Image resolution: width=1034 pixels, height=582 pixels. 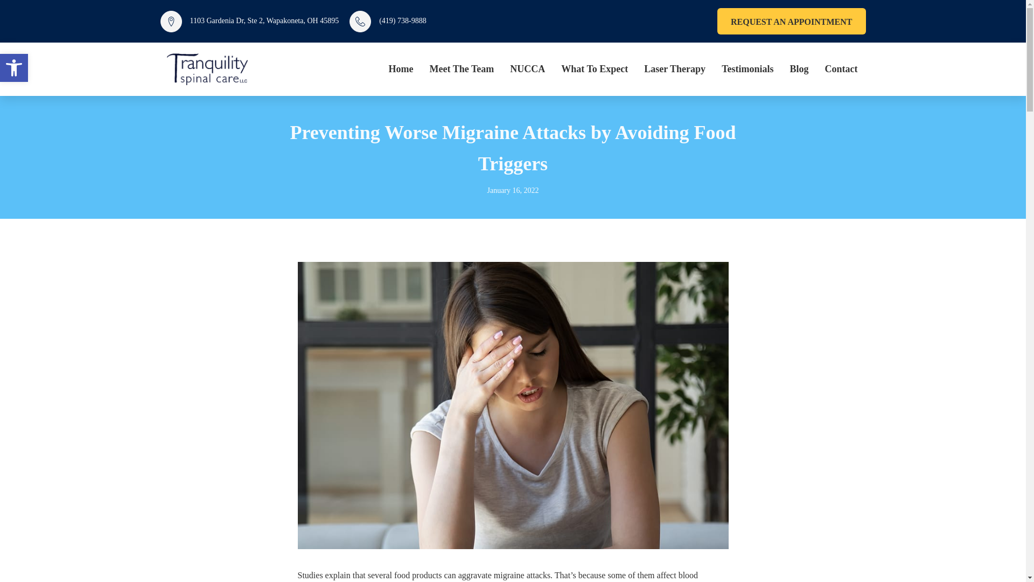 I want to click on Testimonials, so click(x=747, y=69).